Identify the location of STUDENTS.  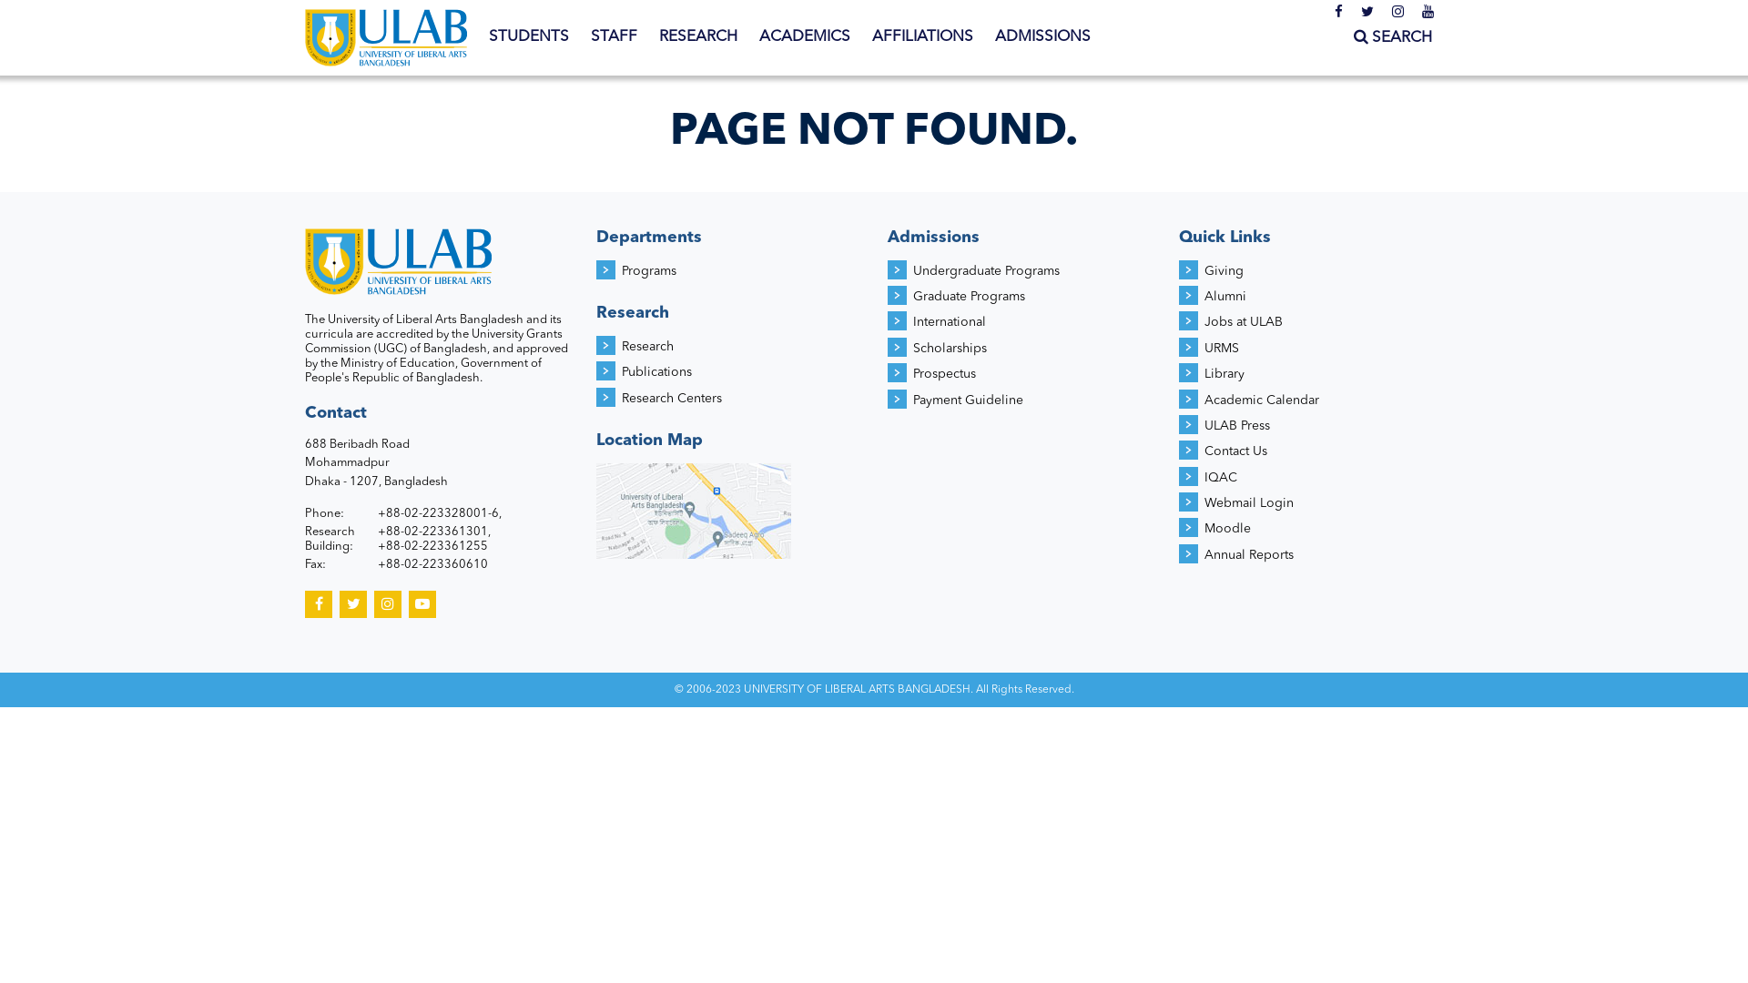
(529, 37).